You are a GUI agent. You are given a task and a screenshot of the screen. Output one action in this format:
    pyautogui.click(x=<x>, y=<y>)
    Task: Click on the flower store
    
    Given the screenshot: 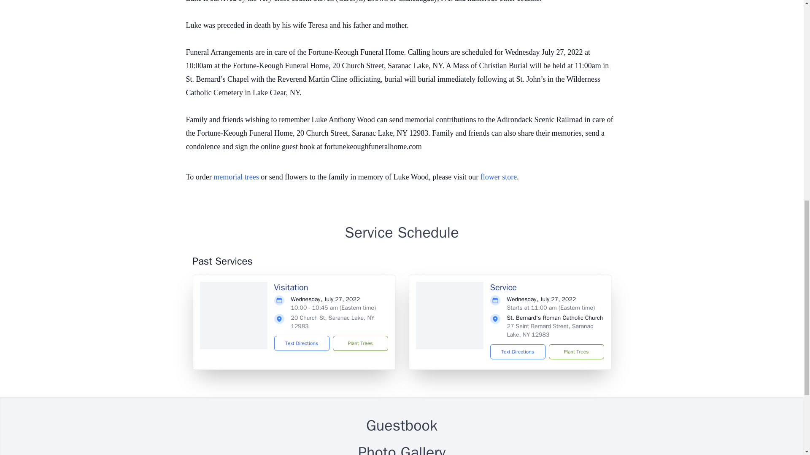 What is the action you would take?
    pyautogui.click(x=498, y=177)
    